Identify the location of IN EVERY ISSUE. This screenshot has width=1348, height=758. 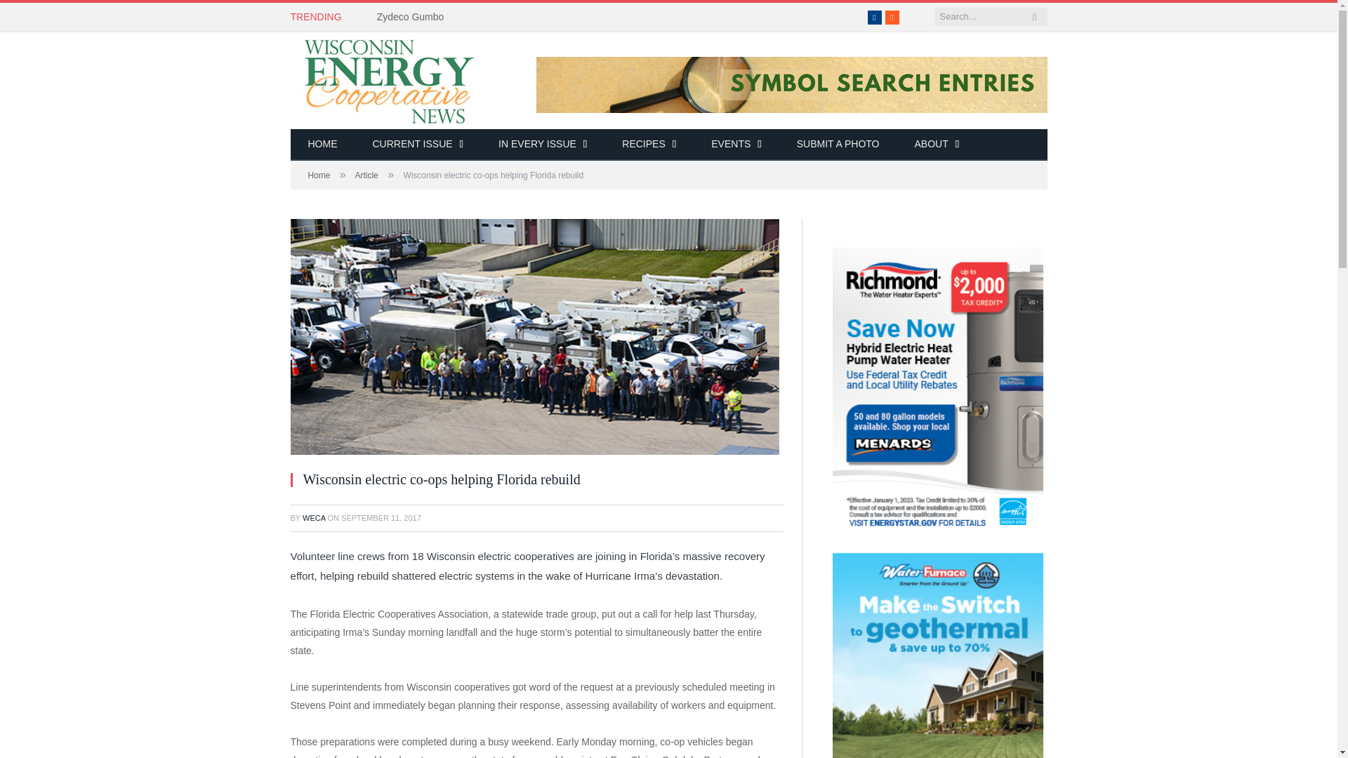
(542, 145).